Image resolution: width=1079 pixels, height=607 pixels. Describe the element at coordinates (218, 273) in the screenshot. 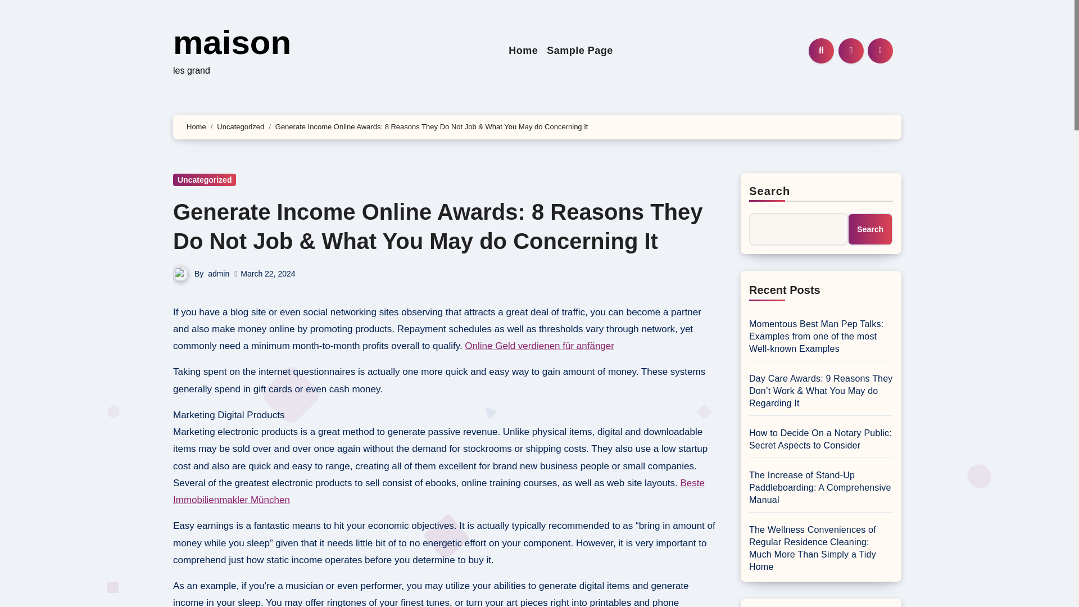

I see `admin` at that location.